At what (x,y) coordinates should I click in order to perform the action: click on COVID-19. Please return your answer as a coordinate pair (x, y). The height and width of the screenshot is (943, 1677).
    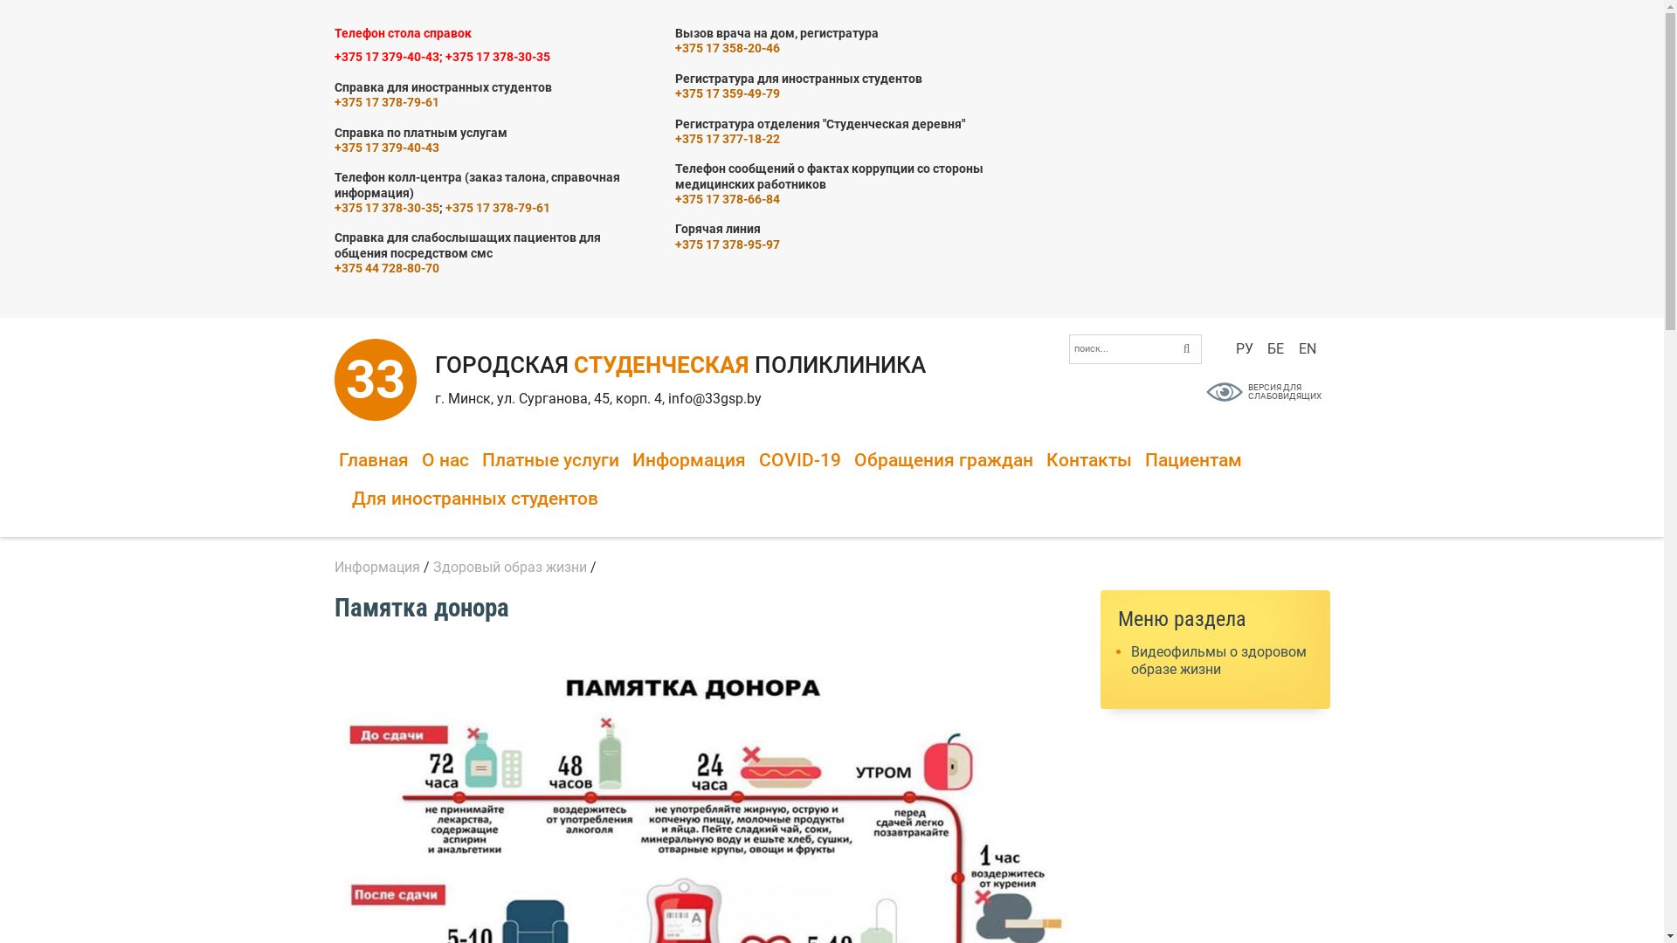
    Looking at the image, I should click on (799, 462).